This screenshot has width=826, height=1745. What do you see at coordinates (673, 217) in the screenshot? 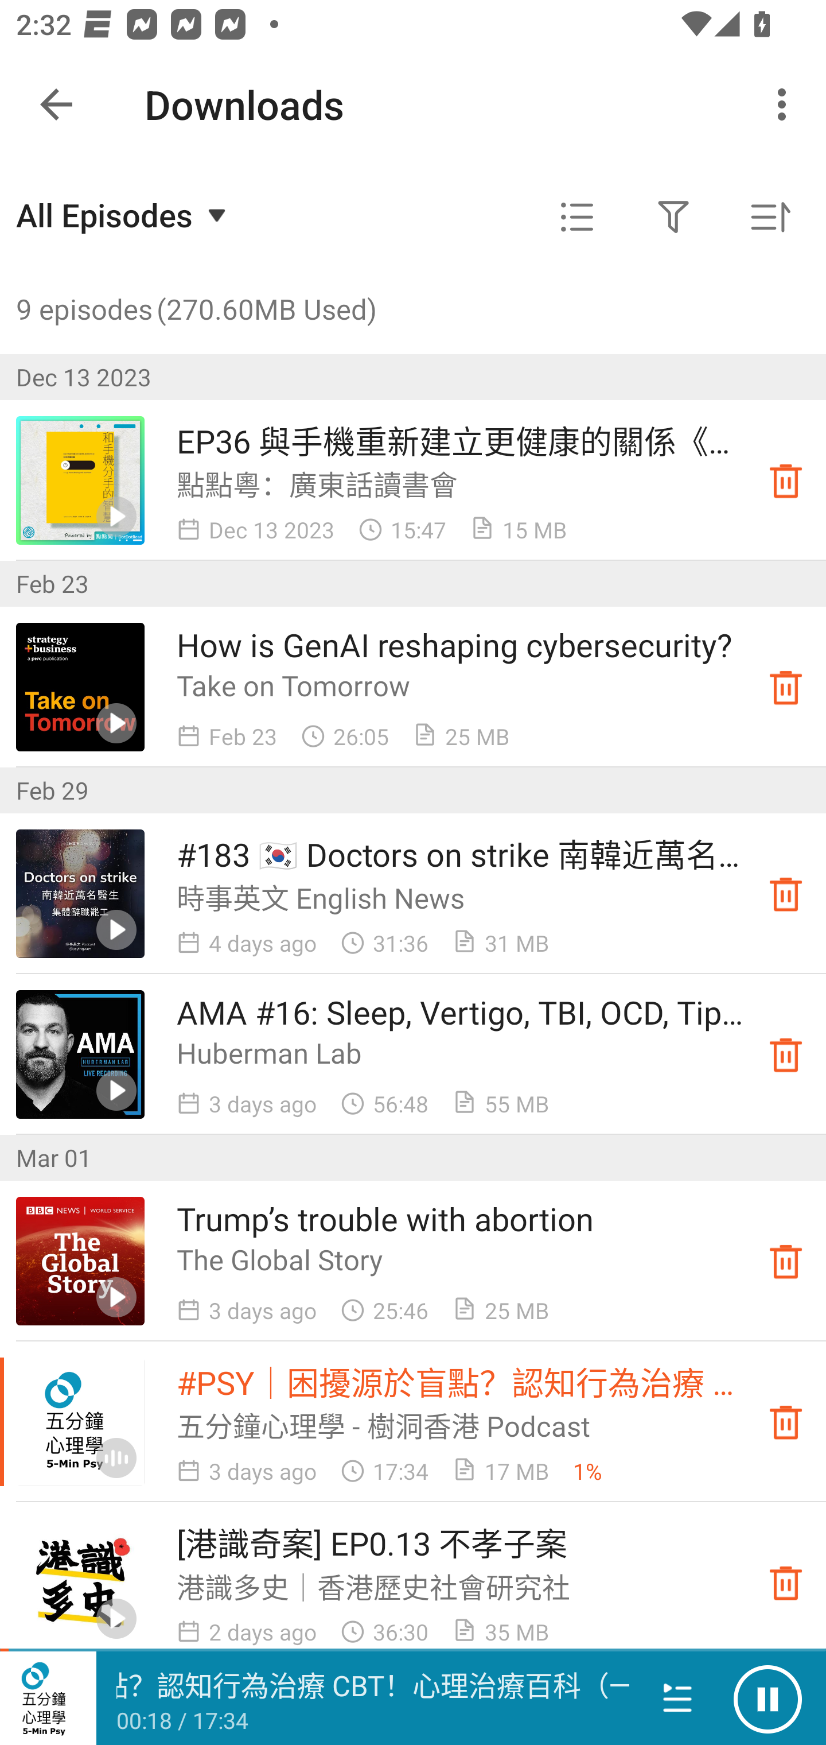
I see `` at bounding box center [673, 217].